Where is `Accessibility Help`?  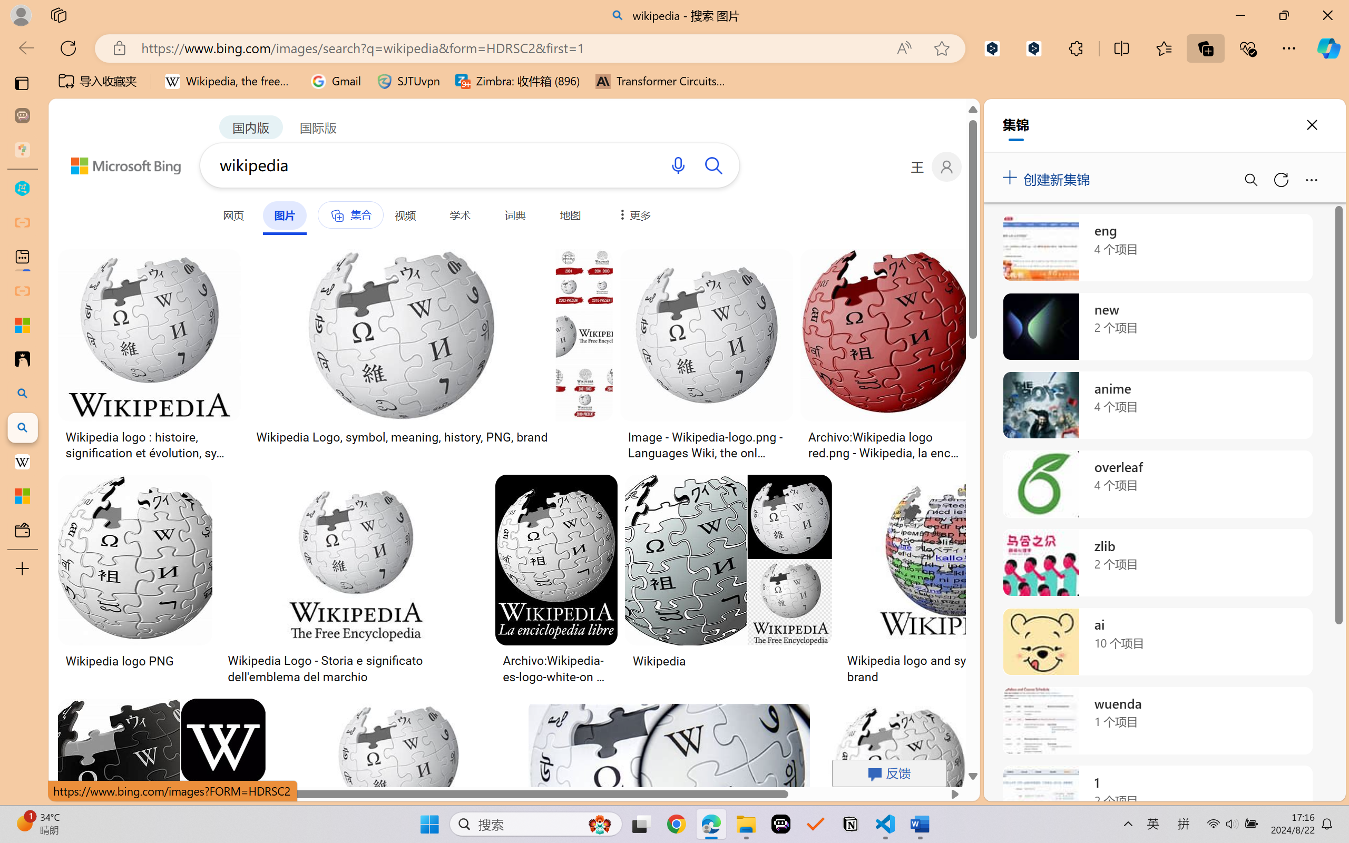 Accessibility Help is located at coordinates (564, 61).